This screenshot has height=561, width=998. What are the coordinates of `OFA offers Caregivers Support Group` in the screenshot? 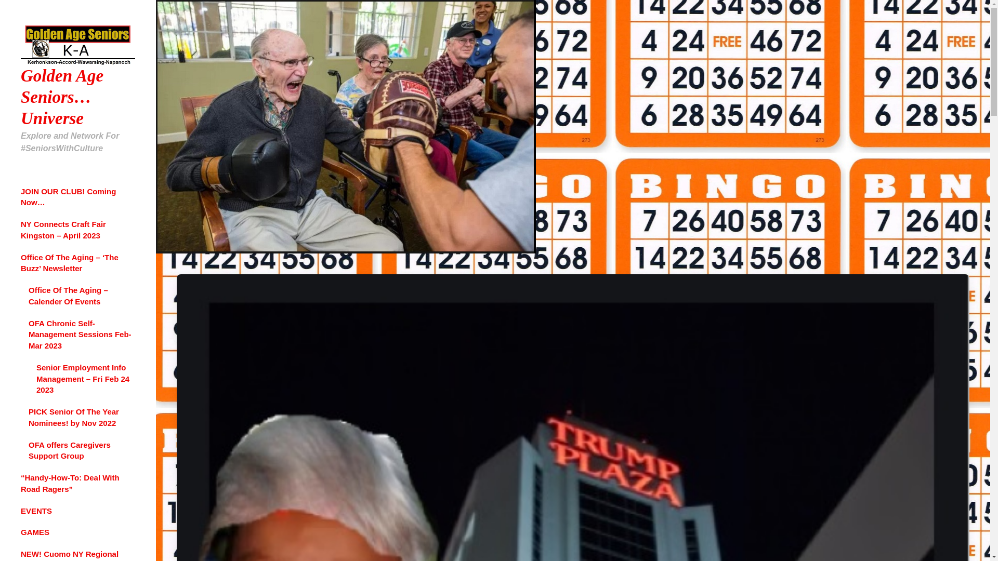 It's located at (70, 450).